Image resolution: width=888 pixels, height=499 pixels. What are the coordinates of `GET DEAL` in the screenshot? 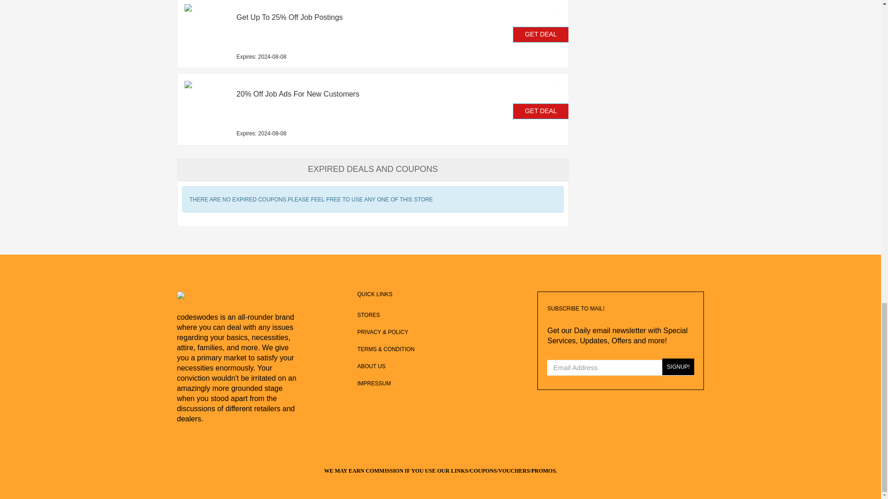 It's located at (541, 34).